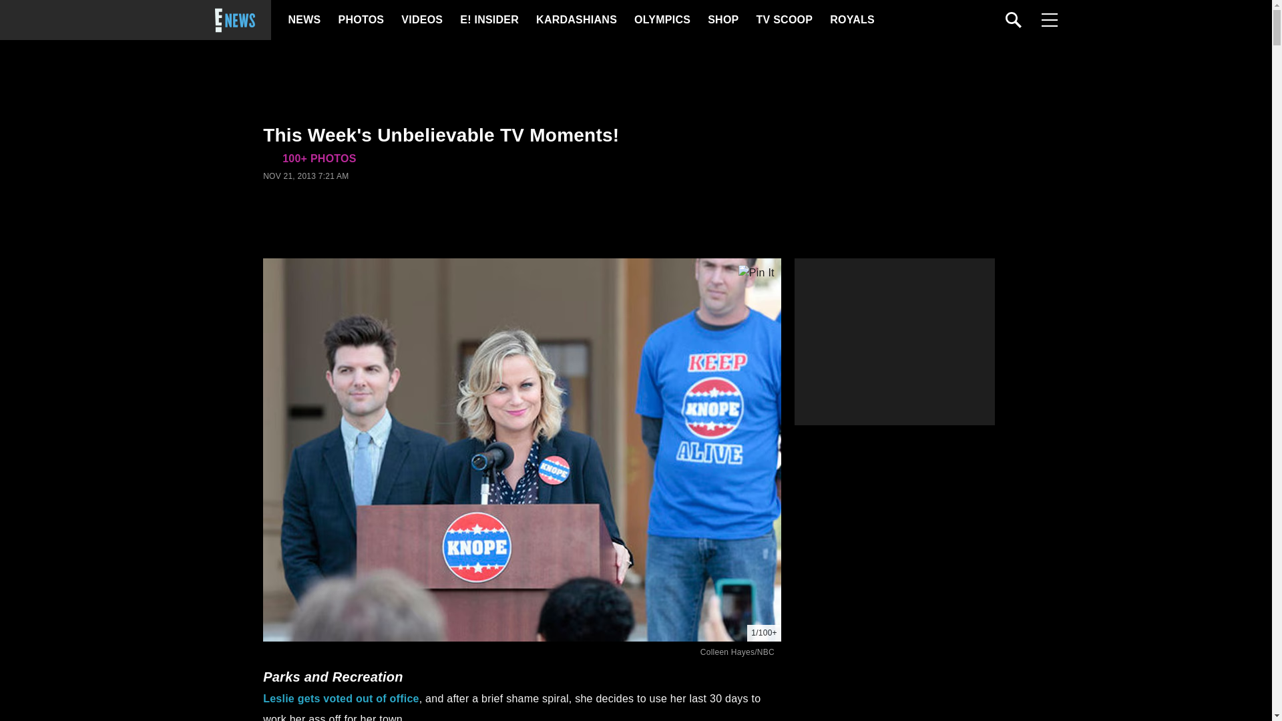 This screenshot has width=1282, height=721. Describe the element at coordinates (851, 20) in the screenshot. I see `ROYALS` at that location.